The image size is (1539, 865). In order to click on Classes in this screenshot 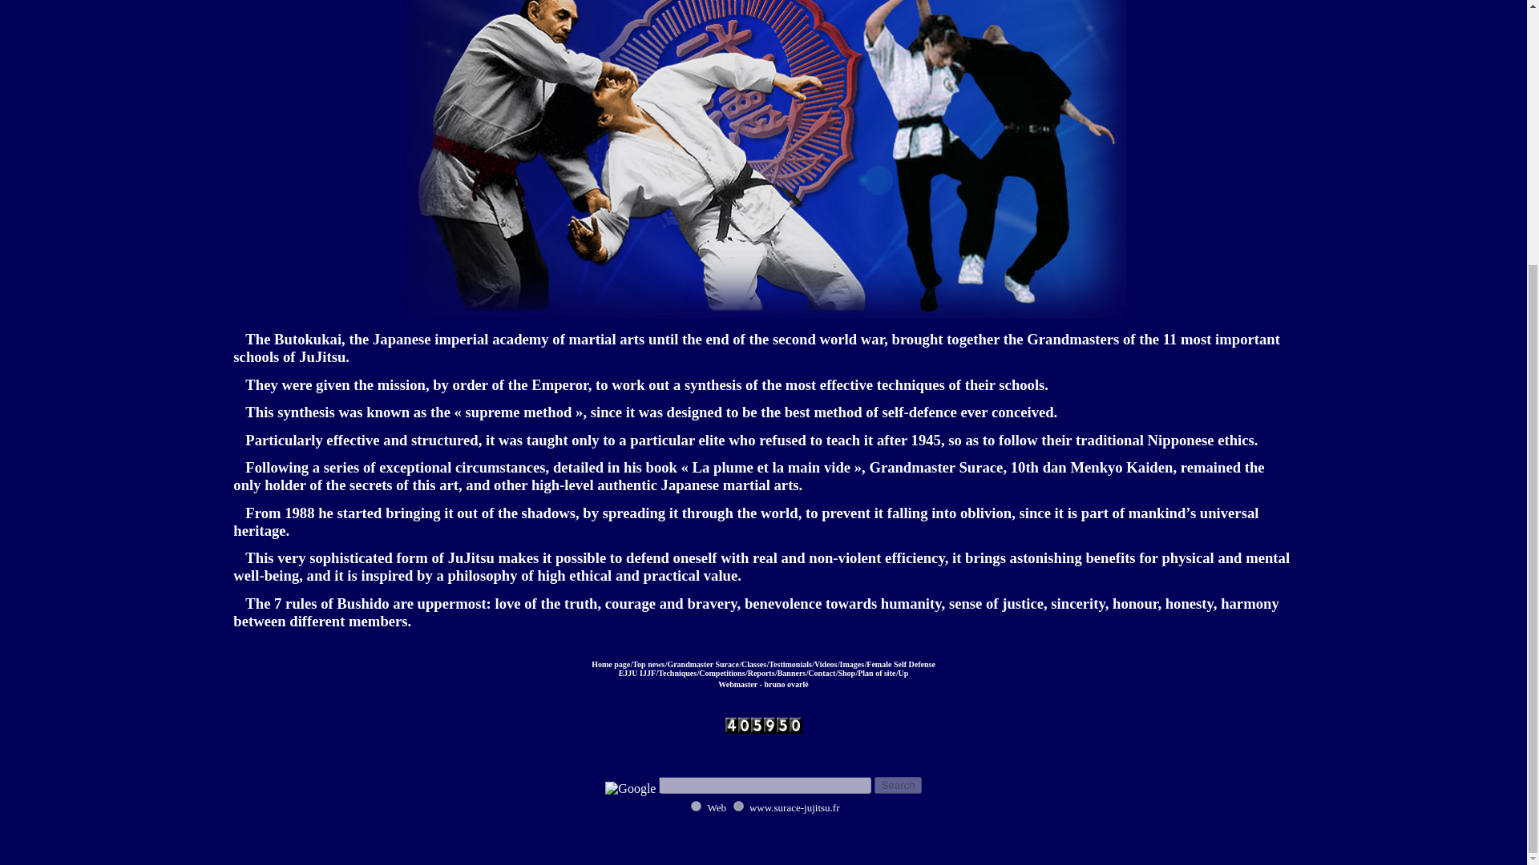, I will do `click(753, 664)`.